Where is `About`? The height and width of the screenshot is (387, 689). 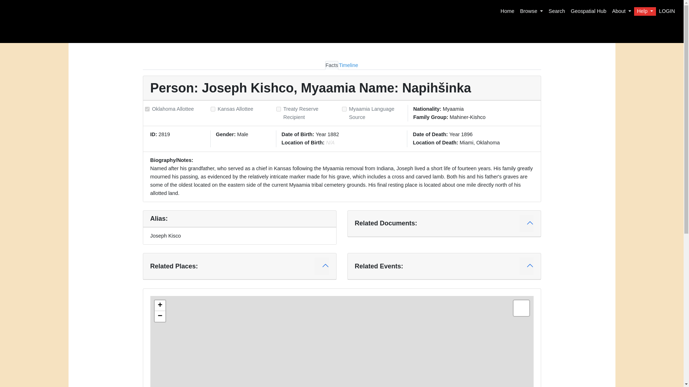 About is located at coordinates (622, 11).